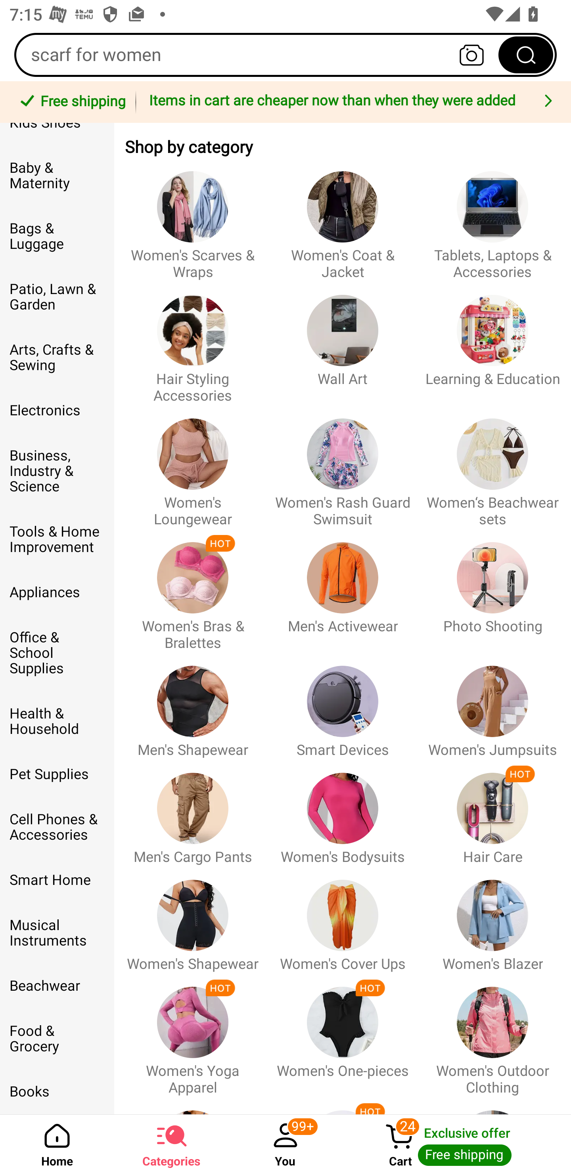 The height and width of the screenshot is (1173, 571). I want to click on Women's Blazer, so click(492, 919).